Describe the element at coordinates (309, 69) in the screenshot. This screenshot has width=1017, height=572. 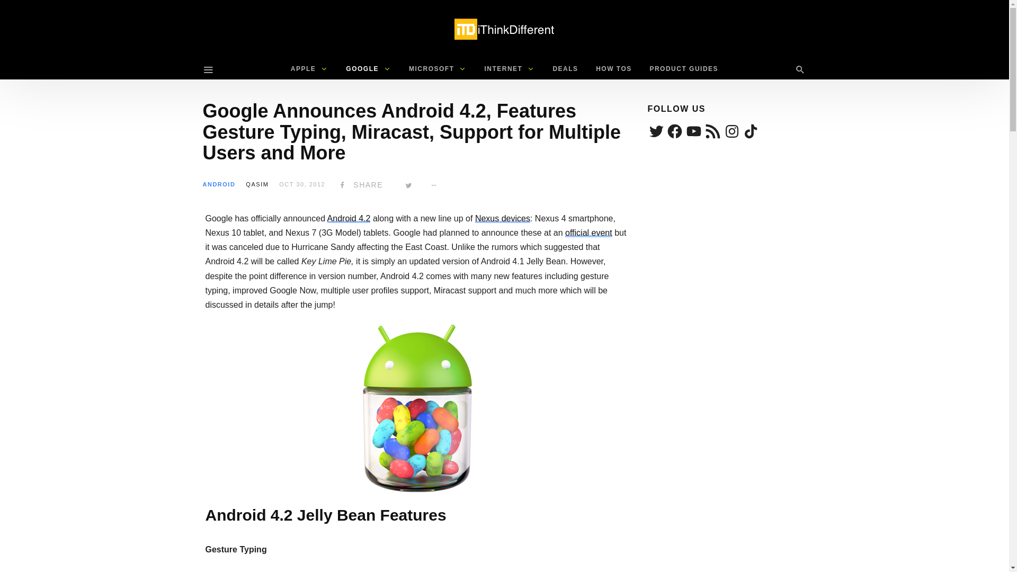
I see `APPLE` at that location.